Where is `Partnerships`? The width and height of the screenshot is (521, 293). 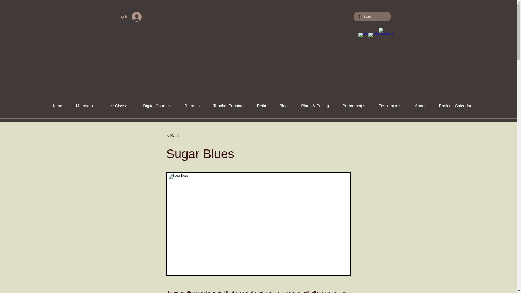
Partnerships is located at coordinates (351, 106).